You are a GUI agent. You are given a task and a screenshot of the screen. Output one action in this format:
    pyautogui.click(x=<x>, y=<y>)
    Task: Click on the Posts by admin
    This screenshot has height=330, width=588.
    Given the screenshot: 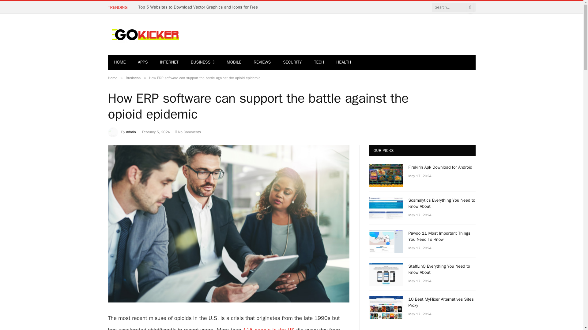 What is the action you would take?
    pyautogui.click(x=131, y=132)
    